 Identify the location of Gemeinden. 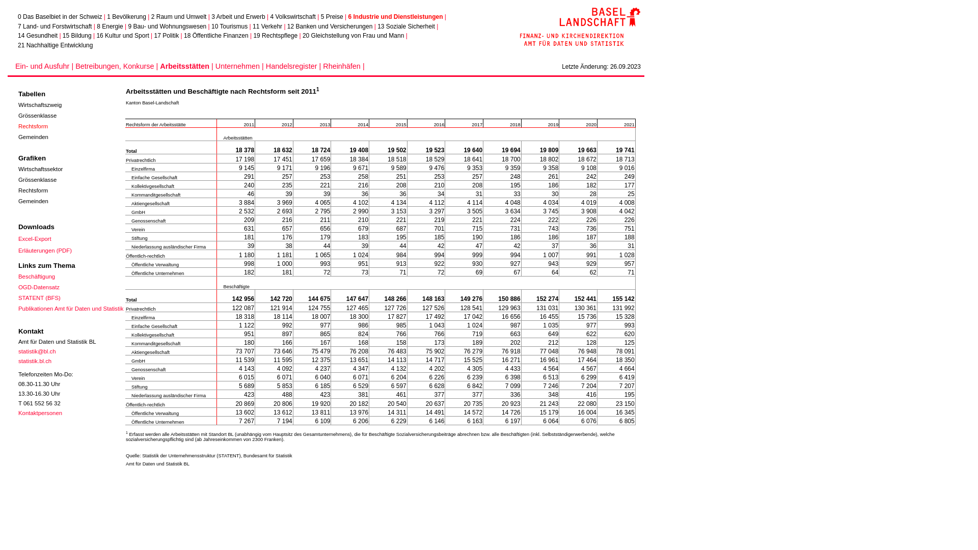
(34, 137).